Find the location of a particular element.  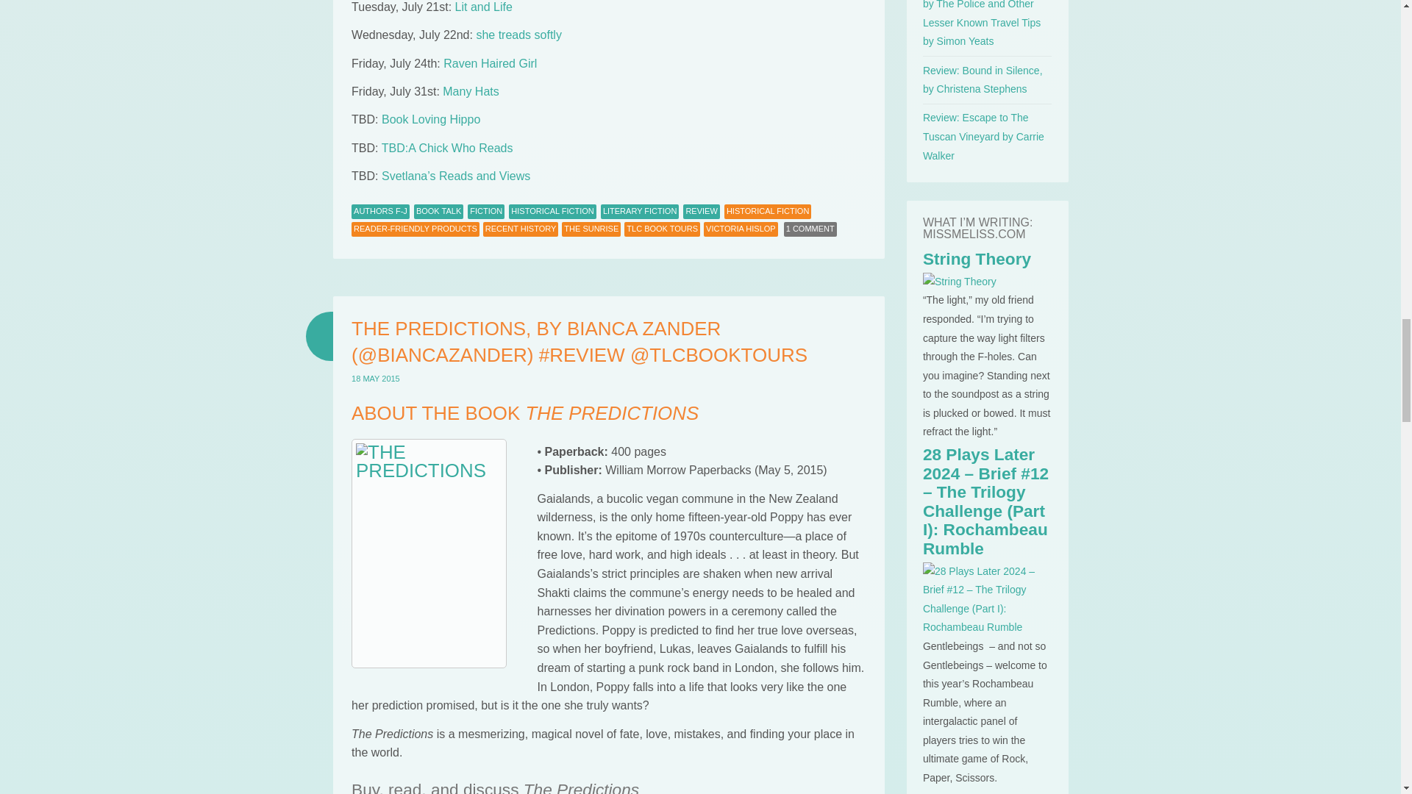

Lit and Life is located at coordinates (483, 7).